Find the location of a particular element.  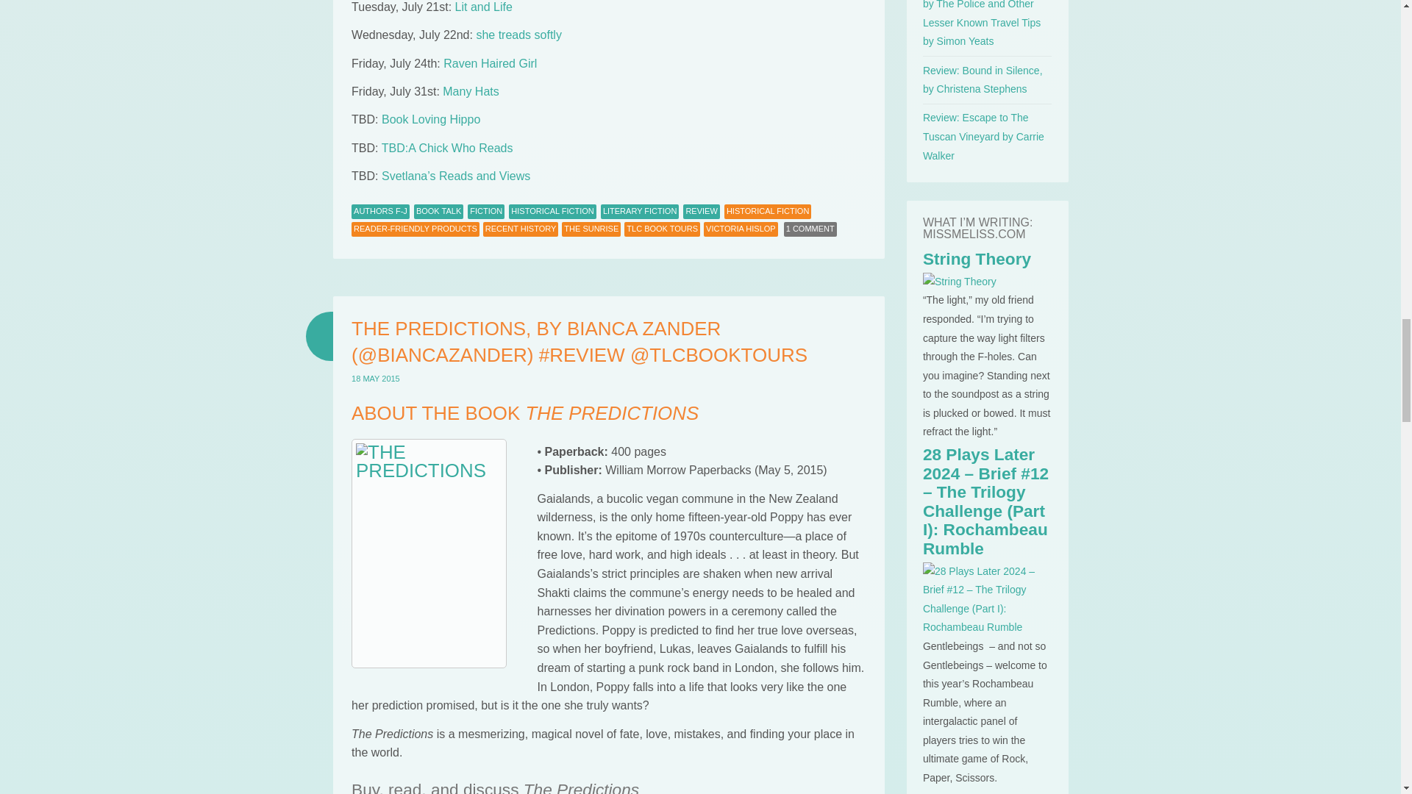

Lit and Life is located at coordinates (483, 7).